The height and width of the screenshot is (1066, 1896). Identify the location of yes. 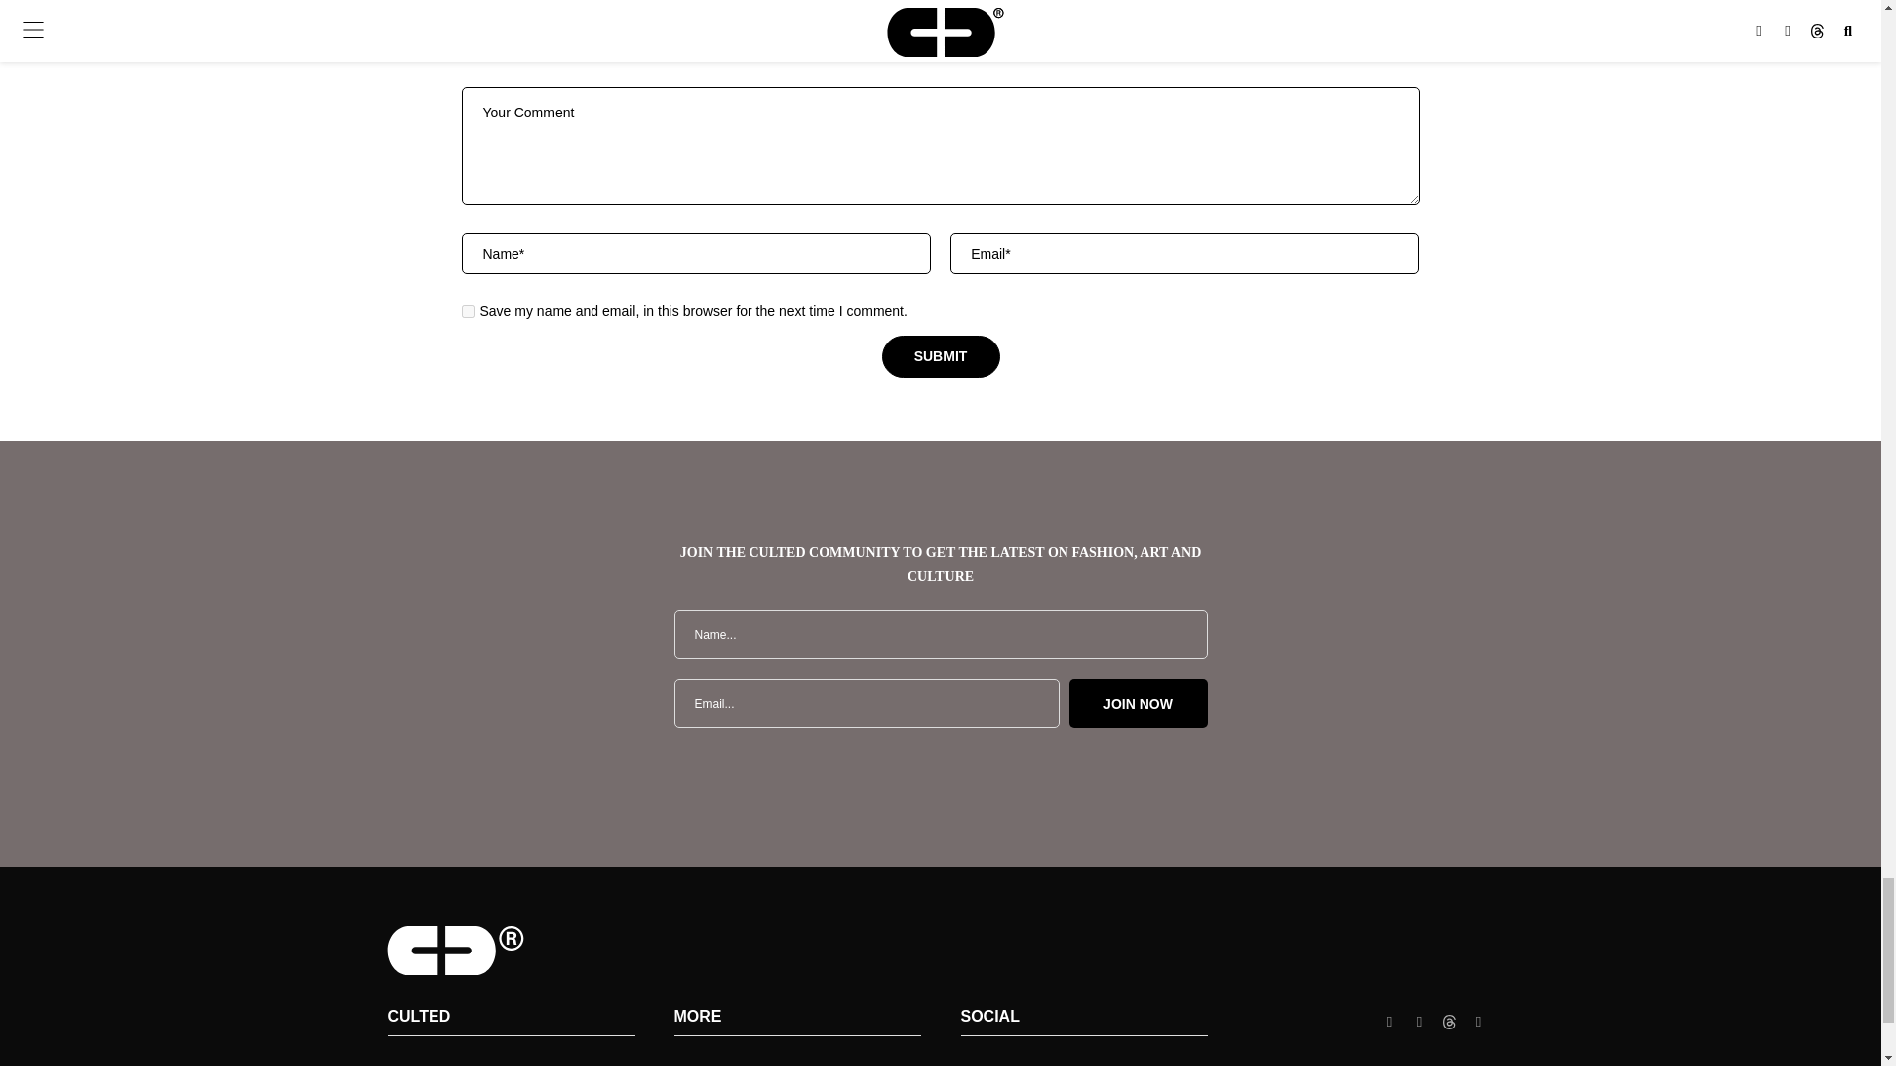
(468, 310).